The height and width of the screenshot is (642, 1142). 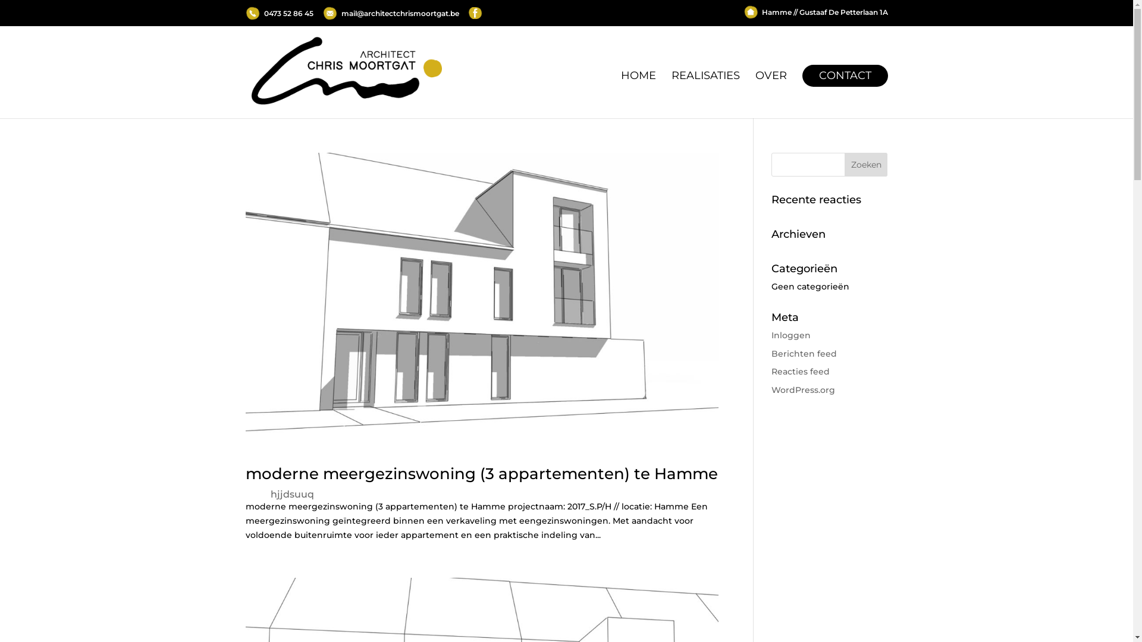 I want to click on REALISATIES, so click(x=705, y=95).